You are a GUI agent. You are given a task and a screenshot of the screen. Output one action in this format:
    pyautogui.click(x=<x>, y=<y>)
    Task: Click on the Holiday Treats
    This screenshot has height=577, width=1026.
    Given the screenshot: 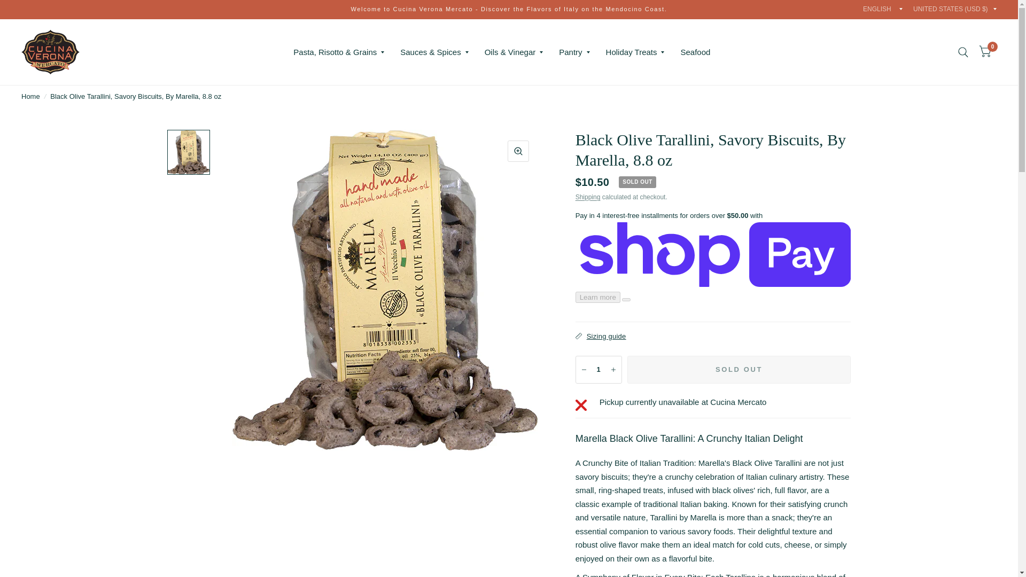 What is the action you would take?
    pyautogui.click(x=635, y=52)
    